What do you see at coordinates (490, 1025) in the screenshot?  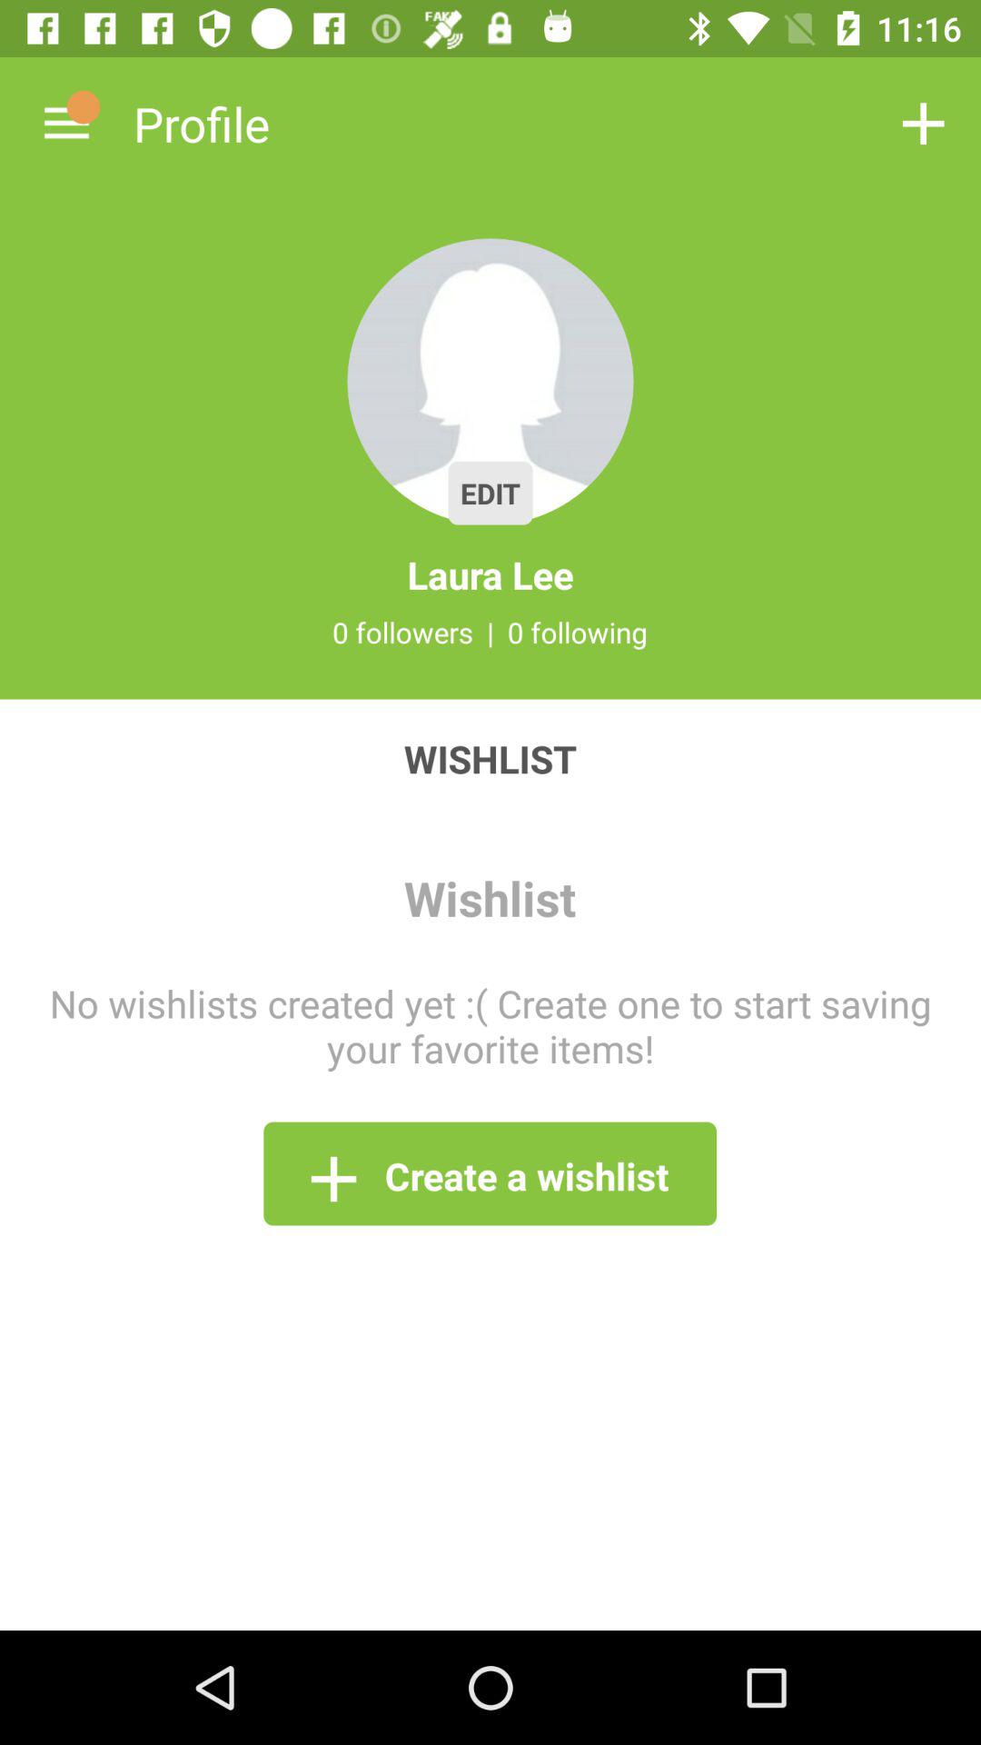 I see `jump until the no wishlists created icon` at bounding box center [490, 1025].